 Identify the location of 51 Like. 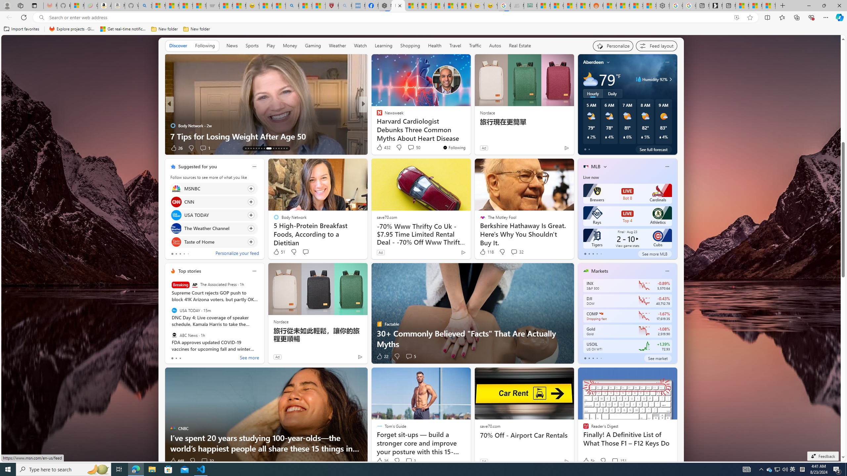
(279, 252).